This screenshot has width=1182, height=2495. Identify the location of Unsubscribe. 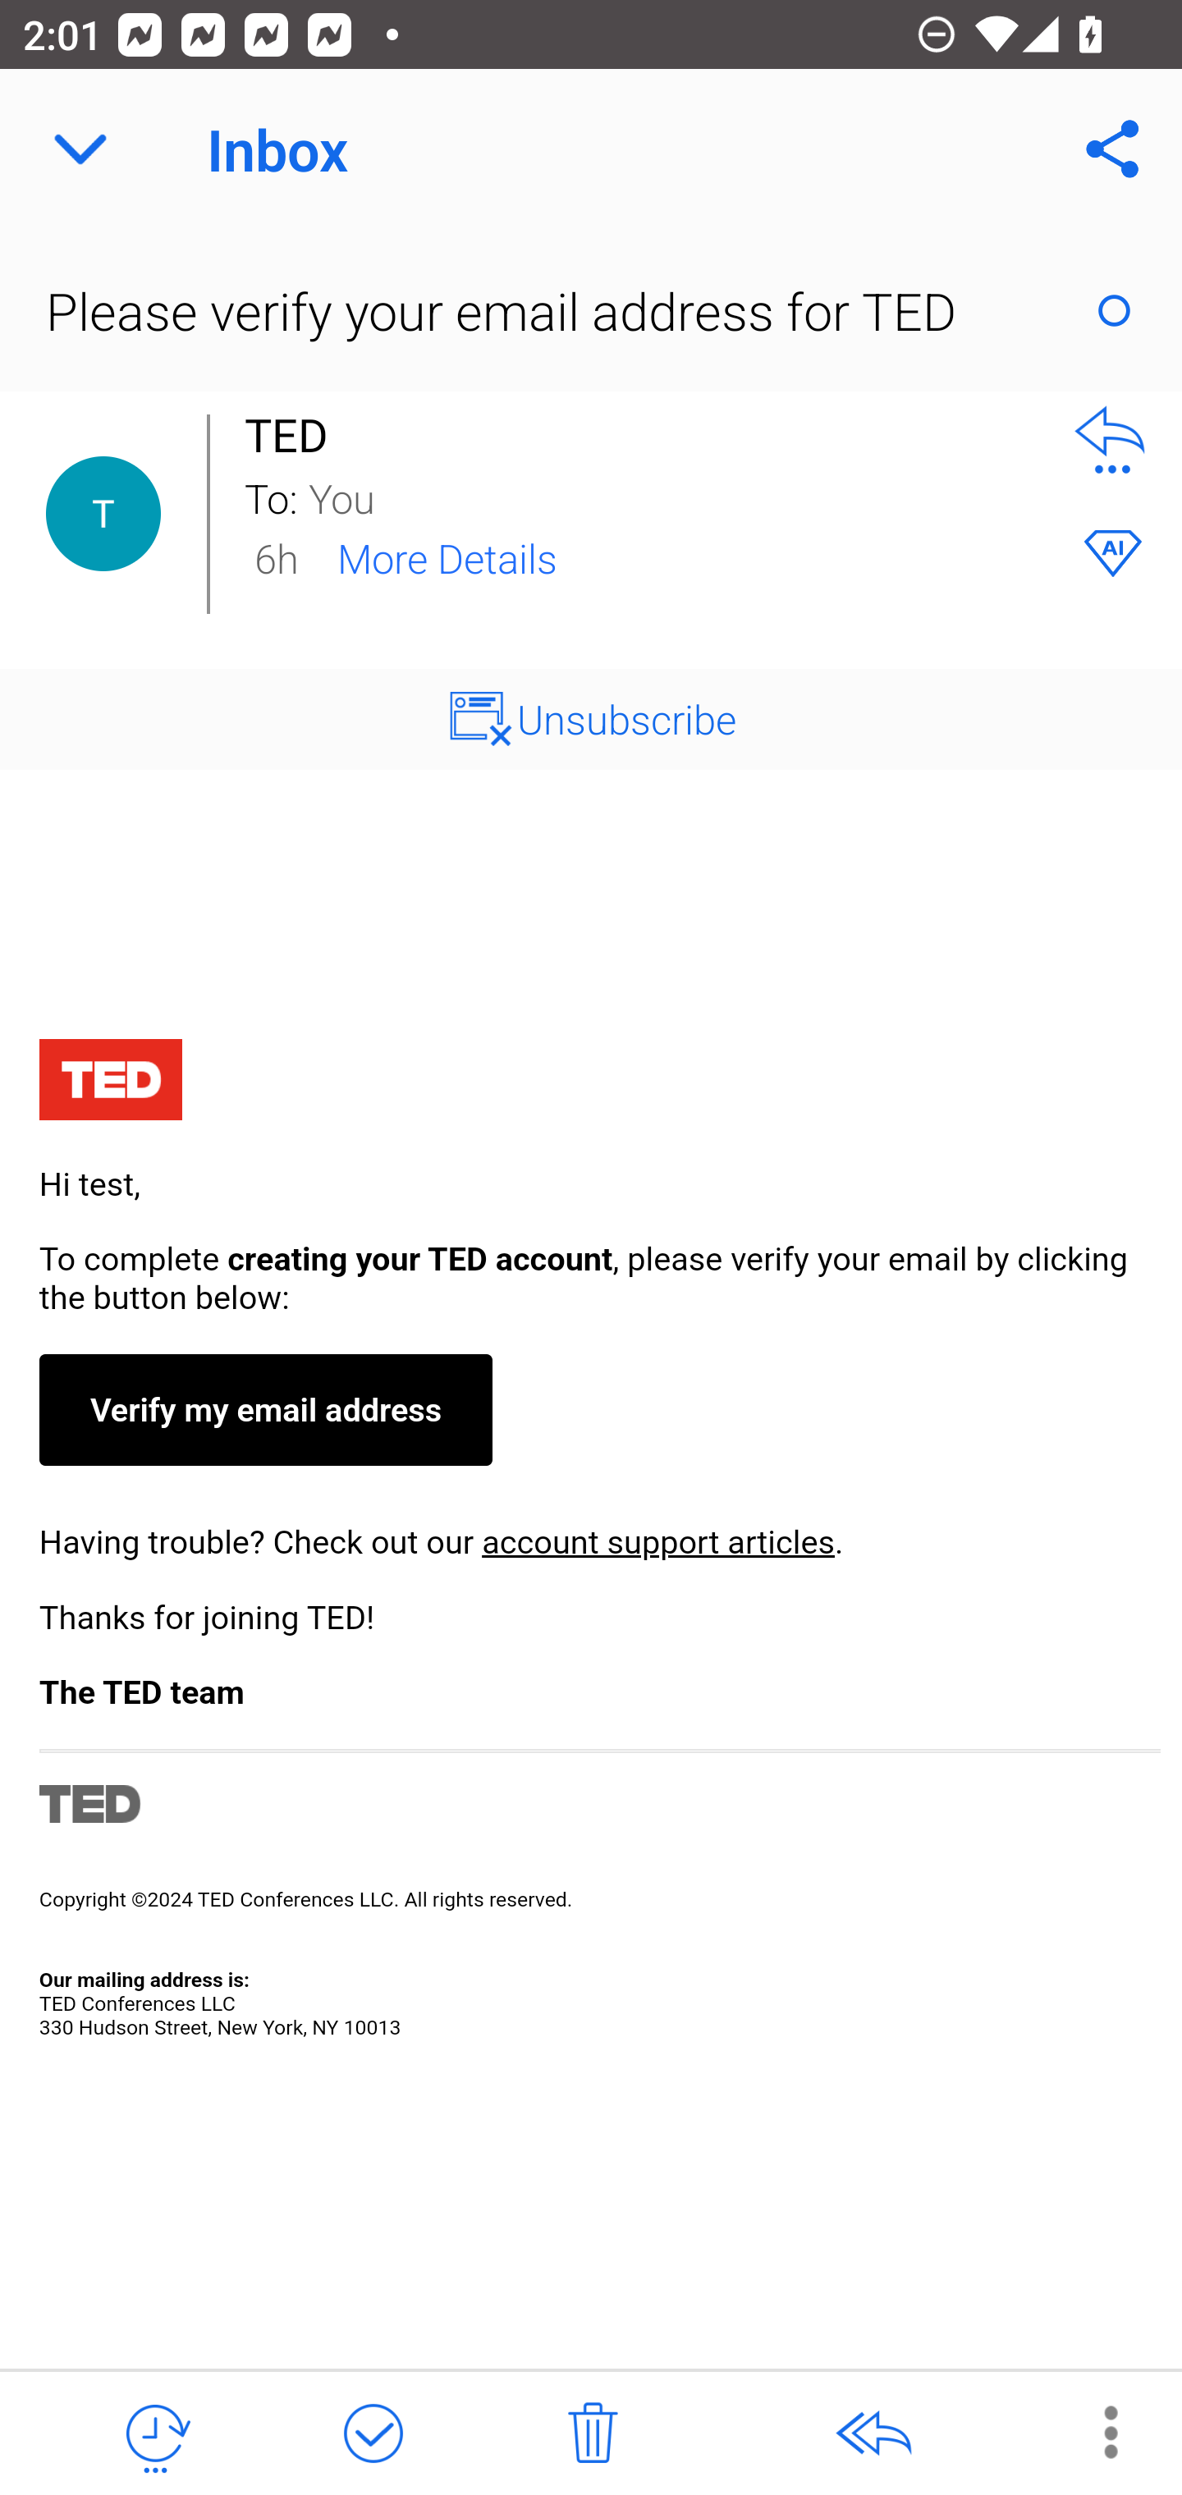
(627, 718).